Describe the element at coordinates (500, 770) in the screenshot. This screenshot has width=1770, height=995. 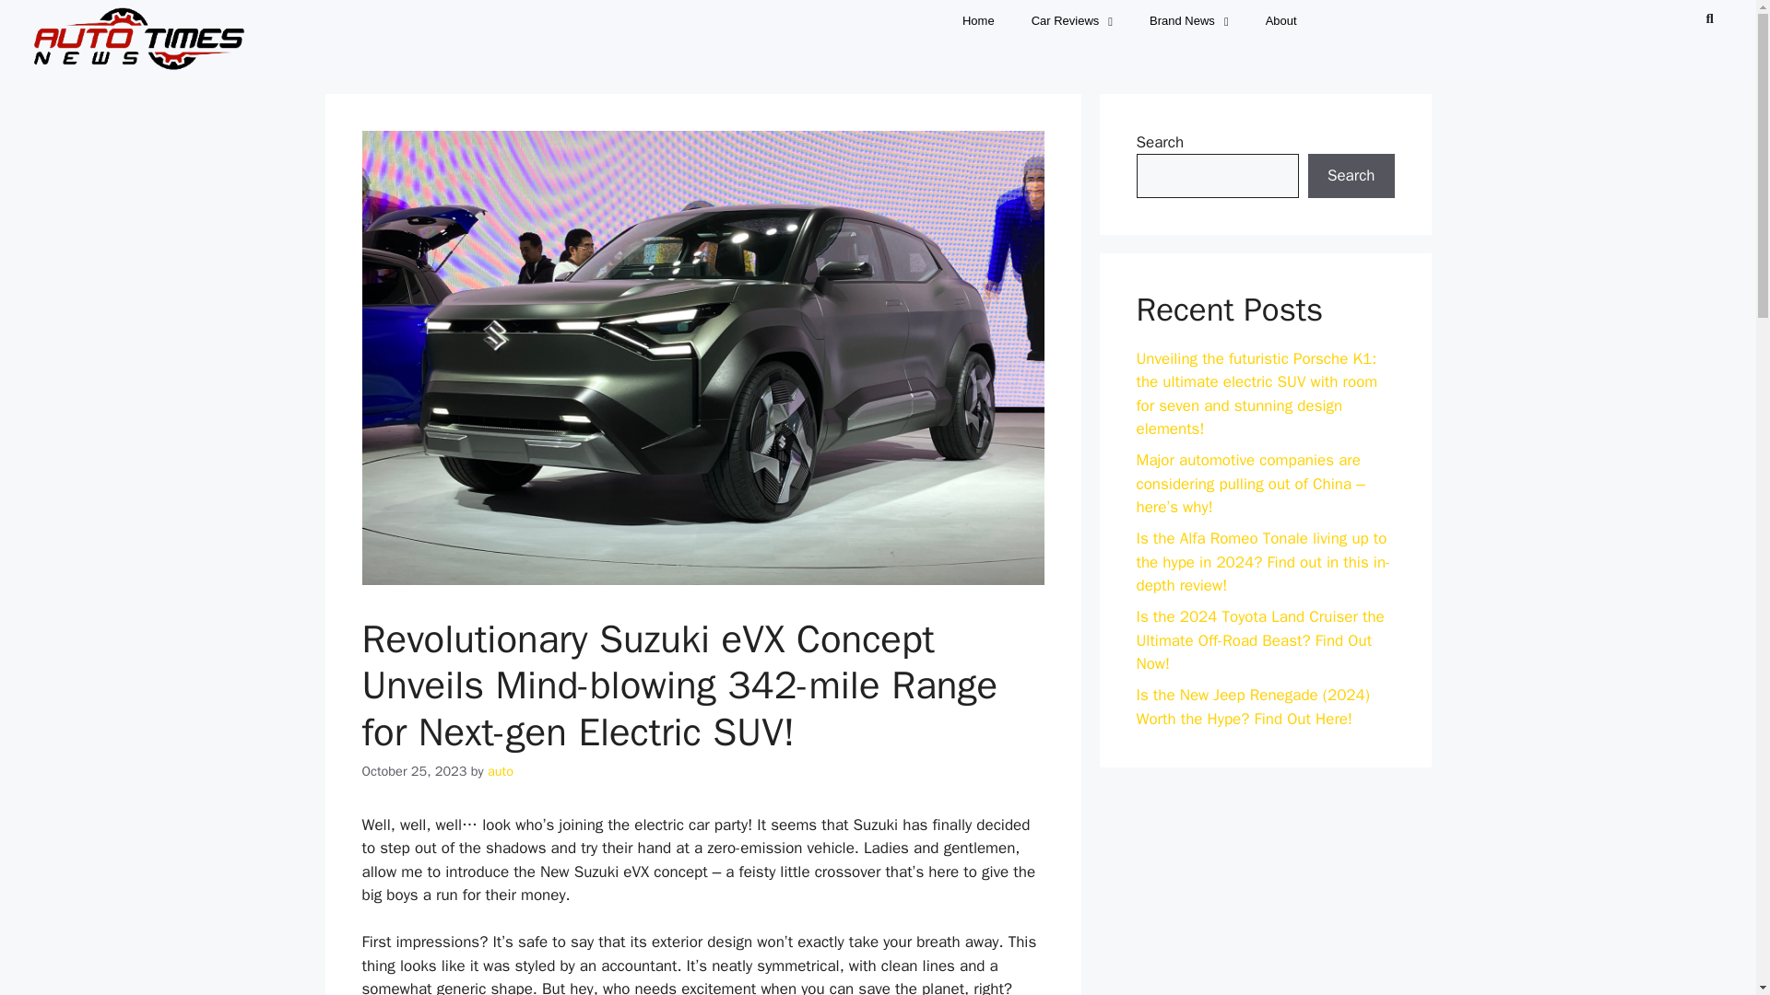
I see `auto` at that location.